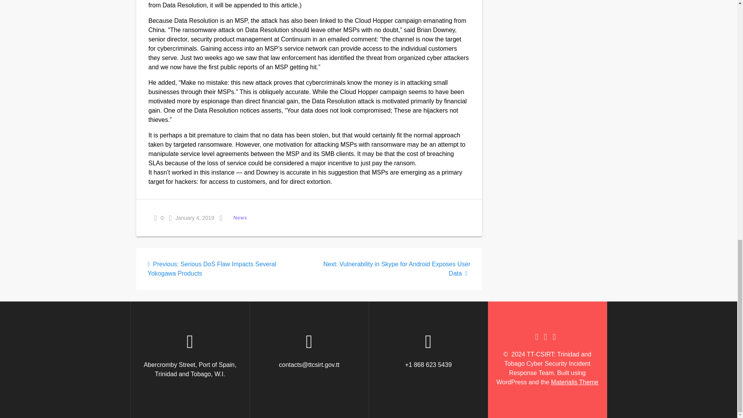 This screenshot has width=743, height=418. What do you see at coordinates (240, 218) in the screenshot?
I see `News` at bounding box center [240, 218].